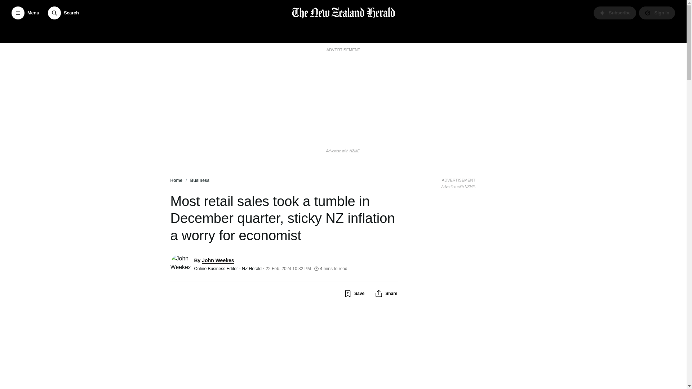 The image size is (692, 389). I want to click on Menu, so click(25, 13).